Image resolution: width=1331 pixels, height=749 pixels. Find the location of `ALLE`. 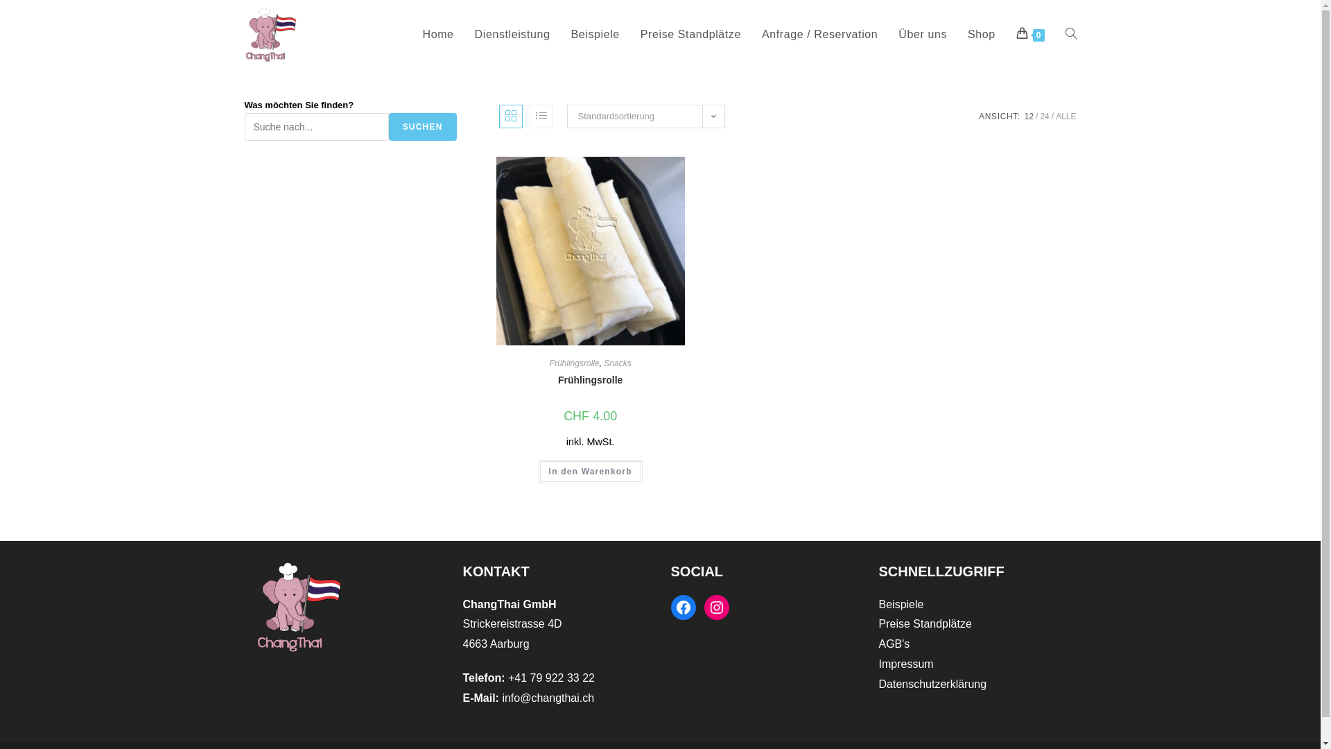

ALLE is located at coordinates (1066, 117).